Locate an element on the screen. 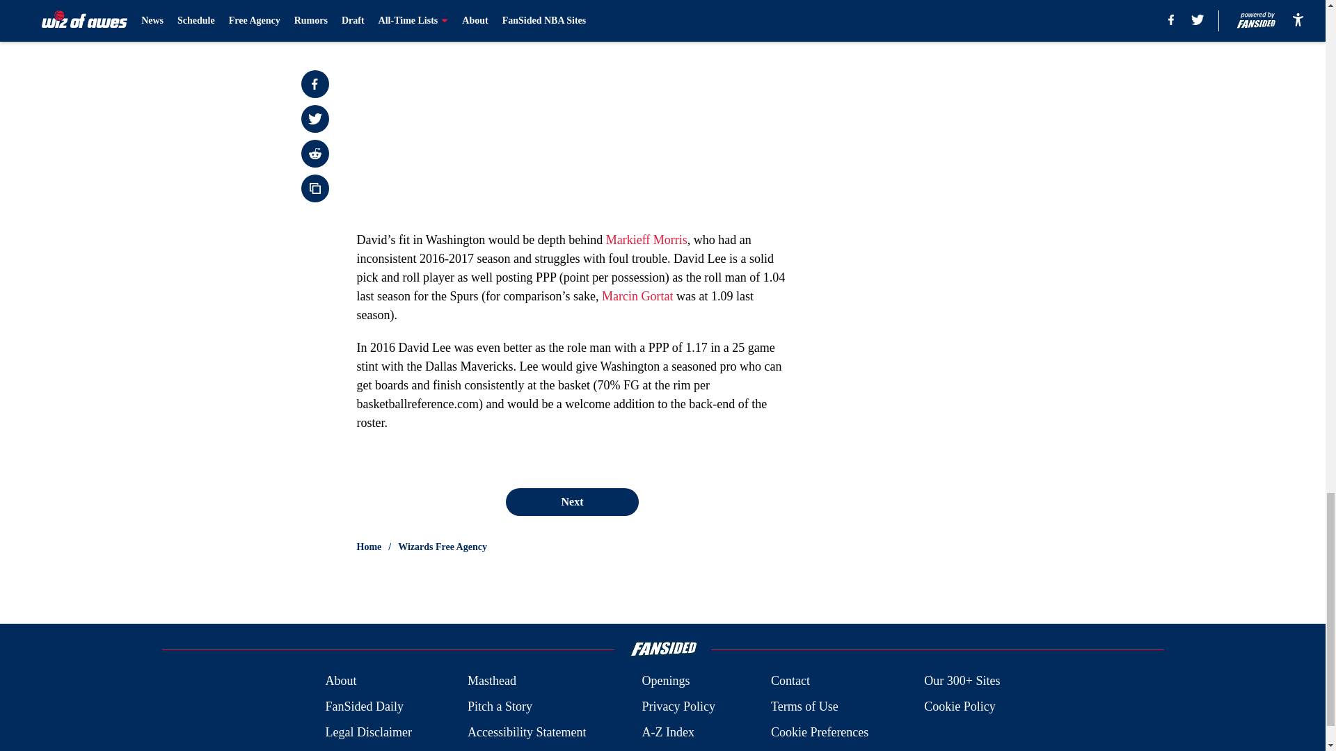 This screenshot has width=1336, height=751. Next is located at coordinates (571, 502).